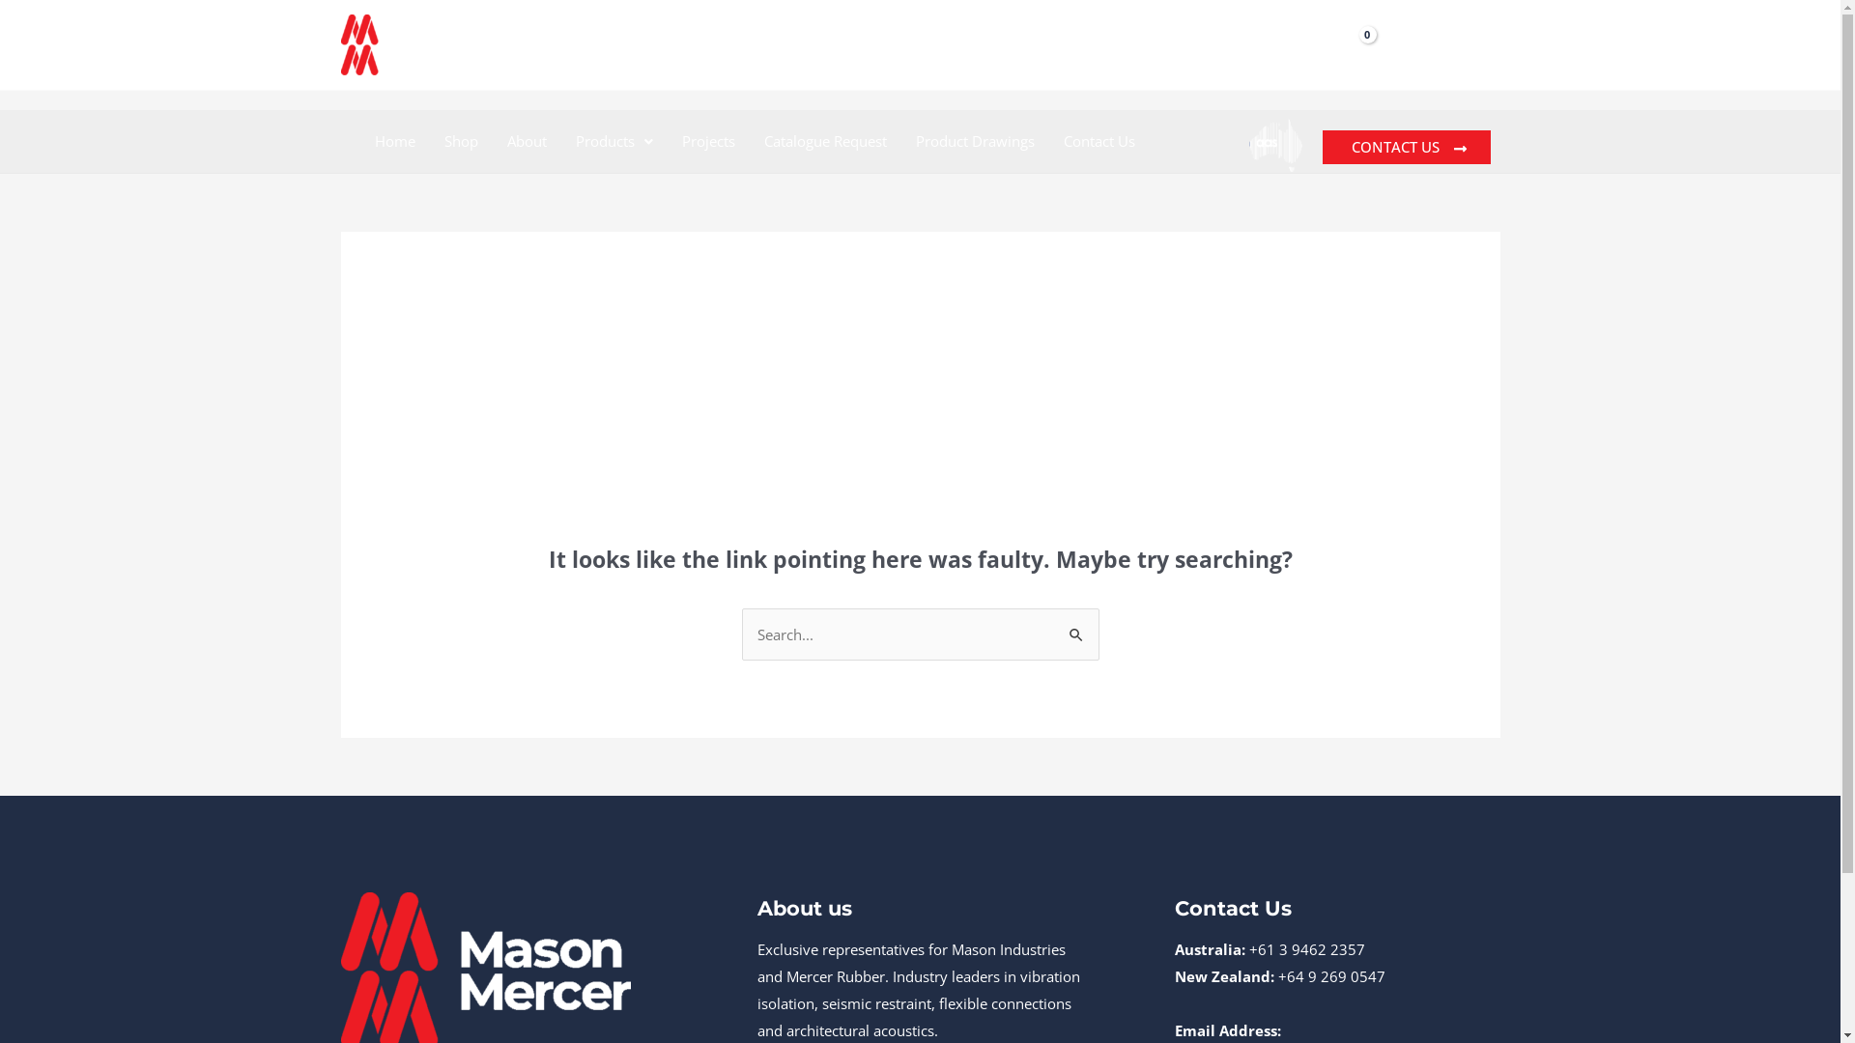  Describe the element at coordinates (460, 141) in the screenshot. I see `Shop` at that location.